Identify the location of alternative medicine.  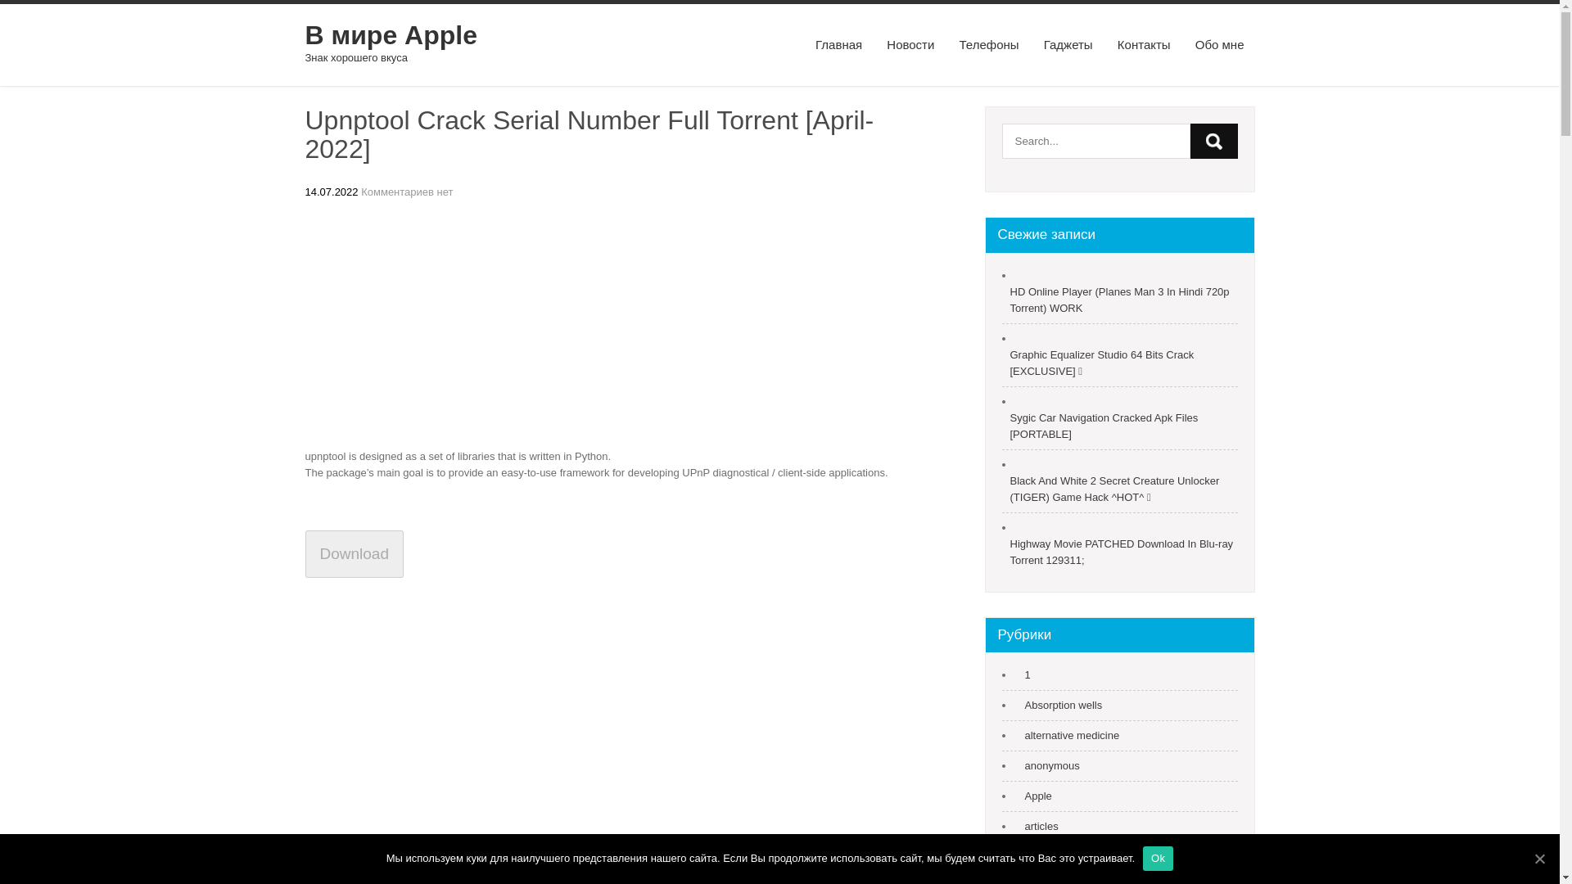
(1068, 735).